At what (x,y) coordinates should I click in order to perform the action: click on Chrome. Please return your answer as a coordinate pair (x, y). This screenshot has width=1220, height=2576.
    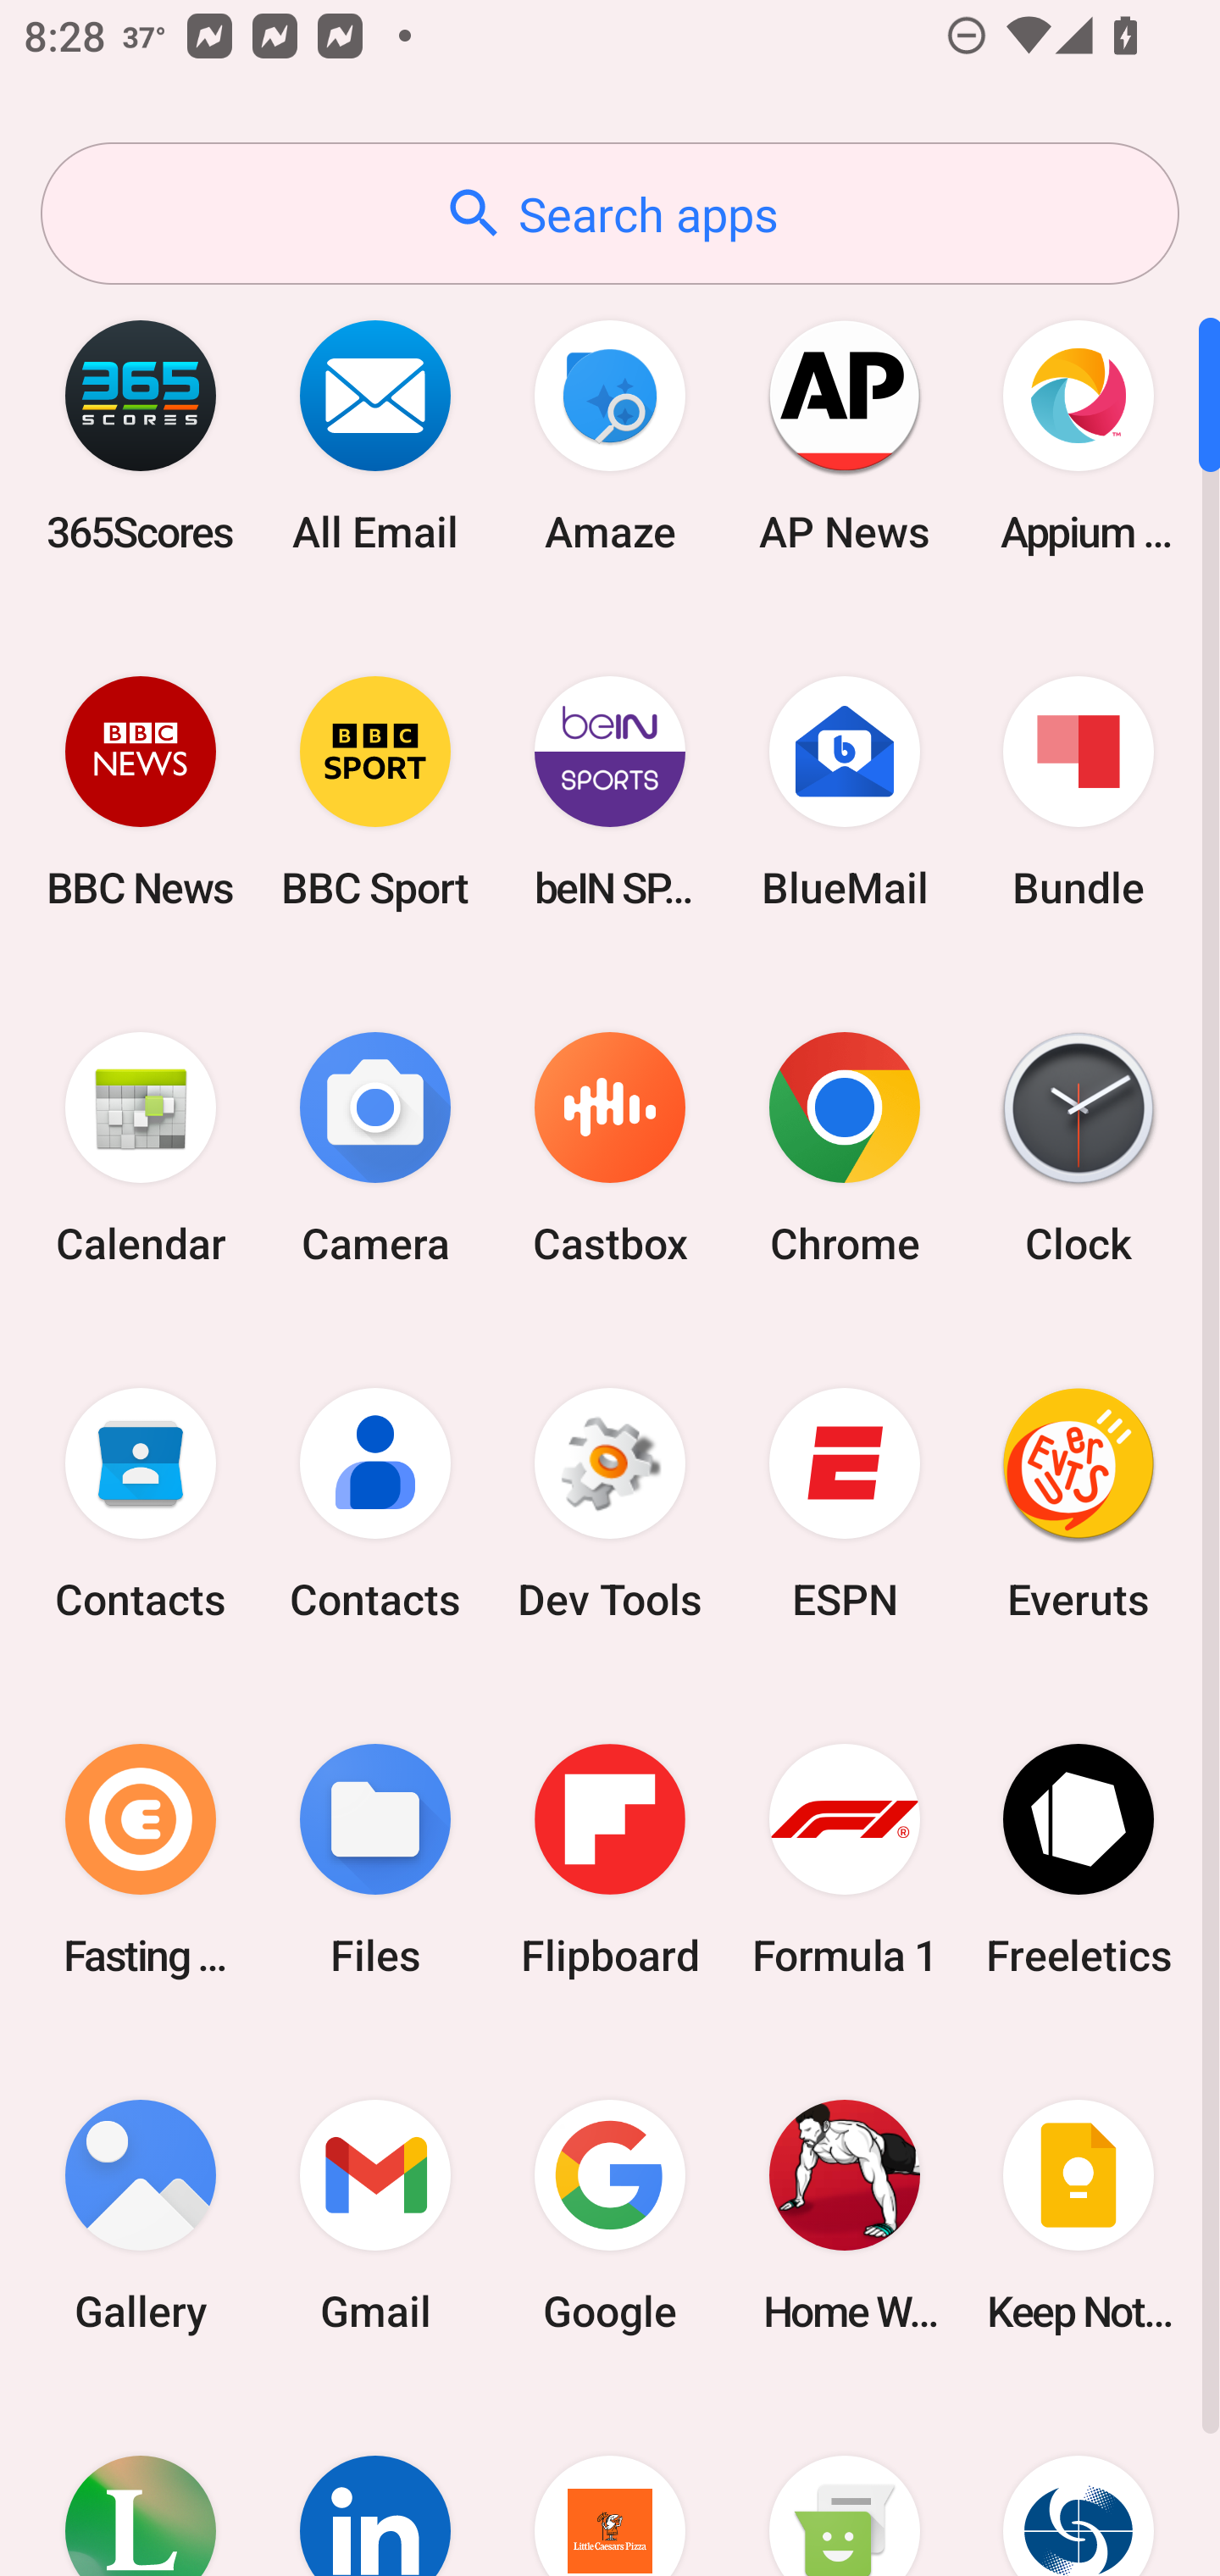
    Looking at the image, I should click on (844, 1149).